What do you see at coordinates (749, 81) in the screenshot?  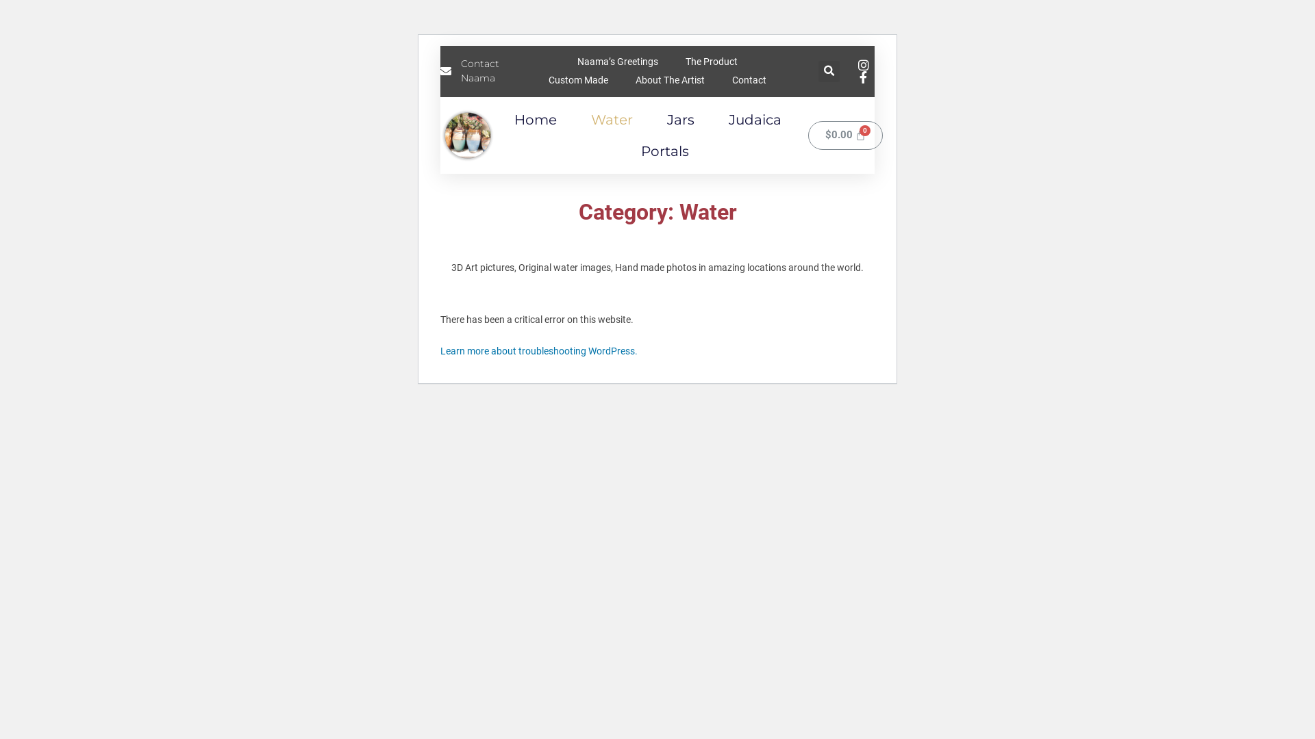 I see `Contact` at bounding box center [749, 81].